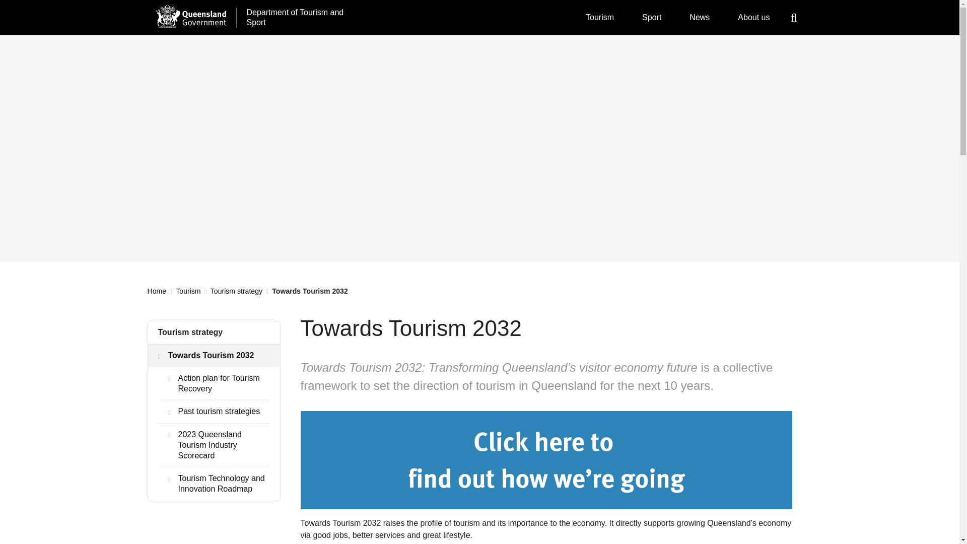  Describe the element at coordinates (599, 18) in the screenshot. I see `Tourism` at that location.